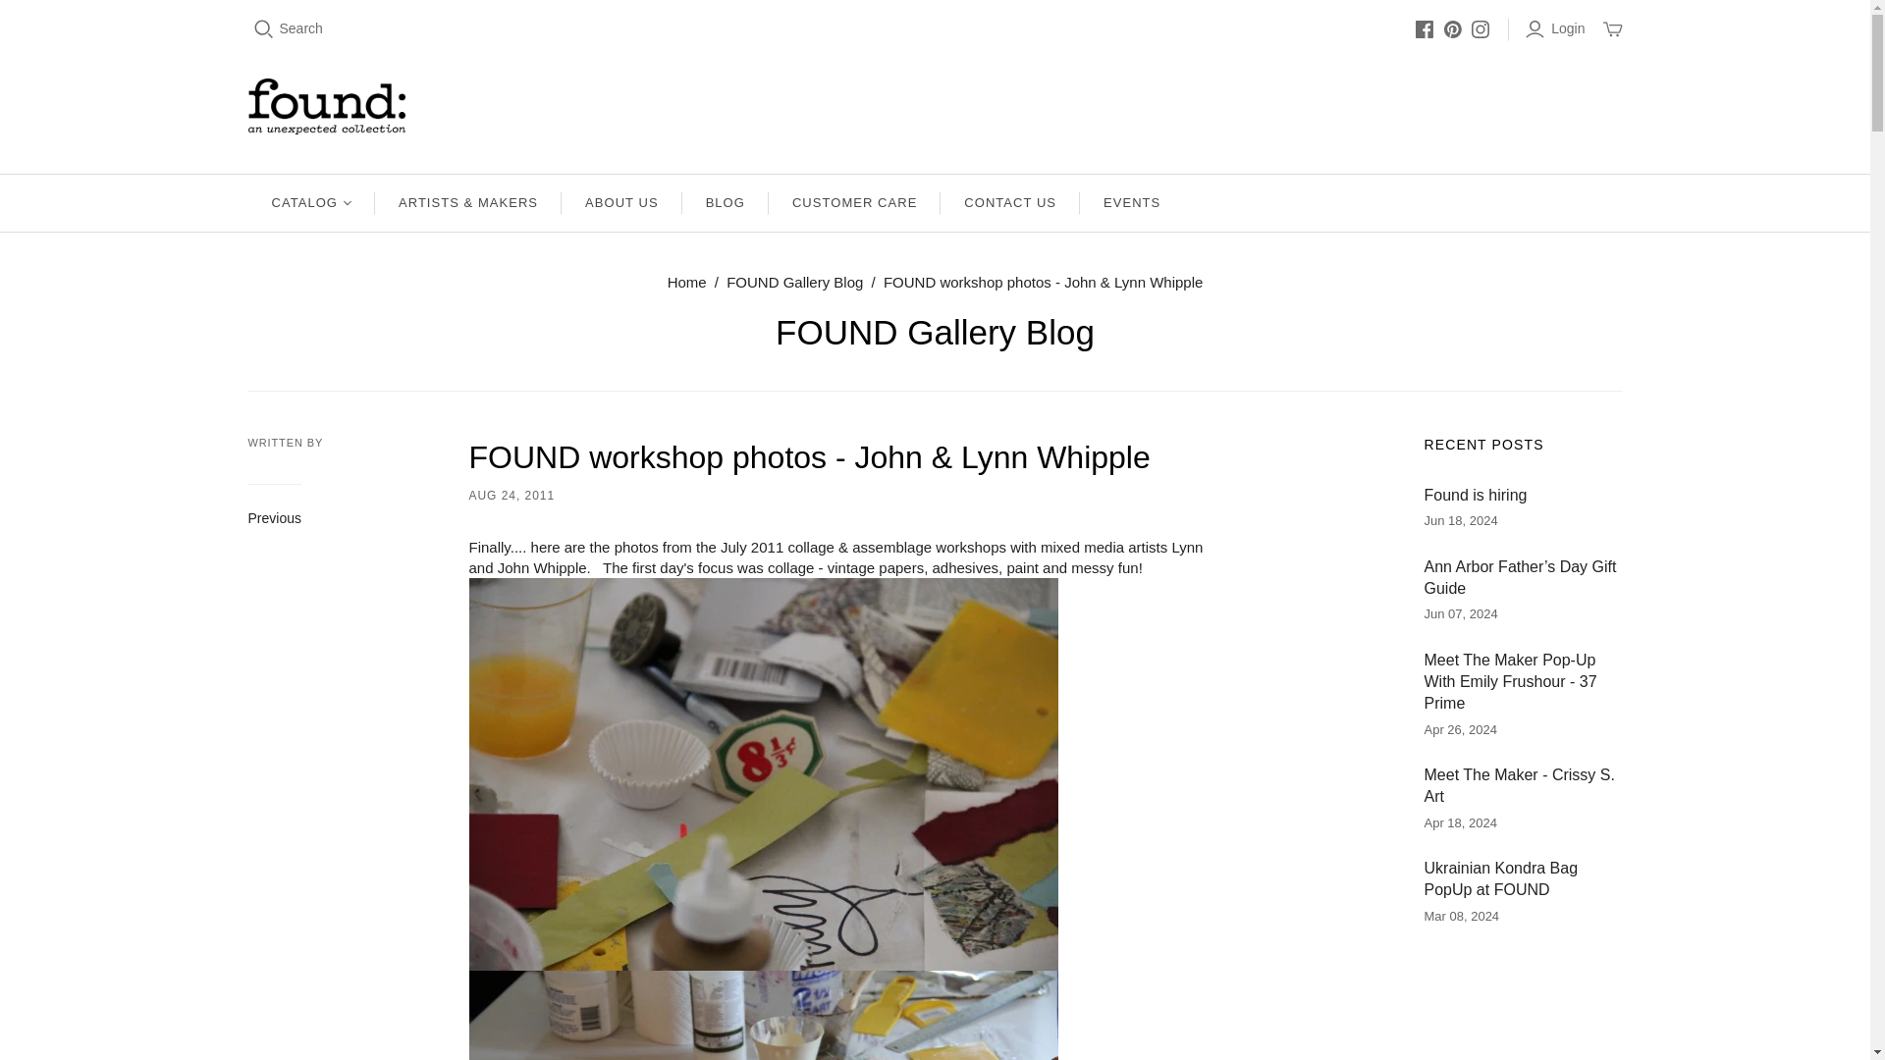 This screenshot has height=1060, width=1885. Describe the element at coordinates (310, 203) in the screenshot. I see `CATALOG` at that location.